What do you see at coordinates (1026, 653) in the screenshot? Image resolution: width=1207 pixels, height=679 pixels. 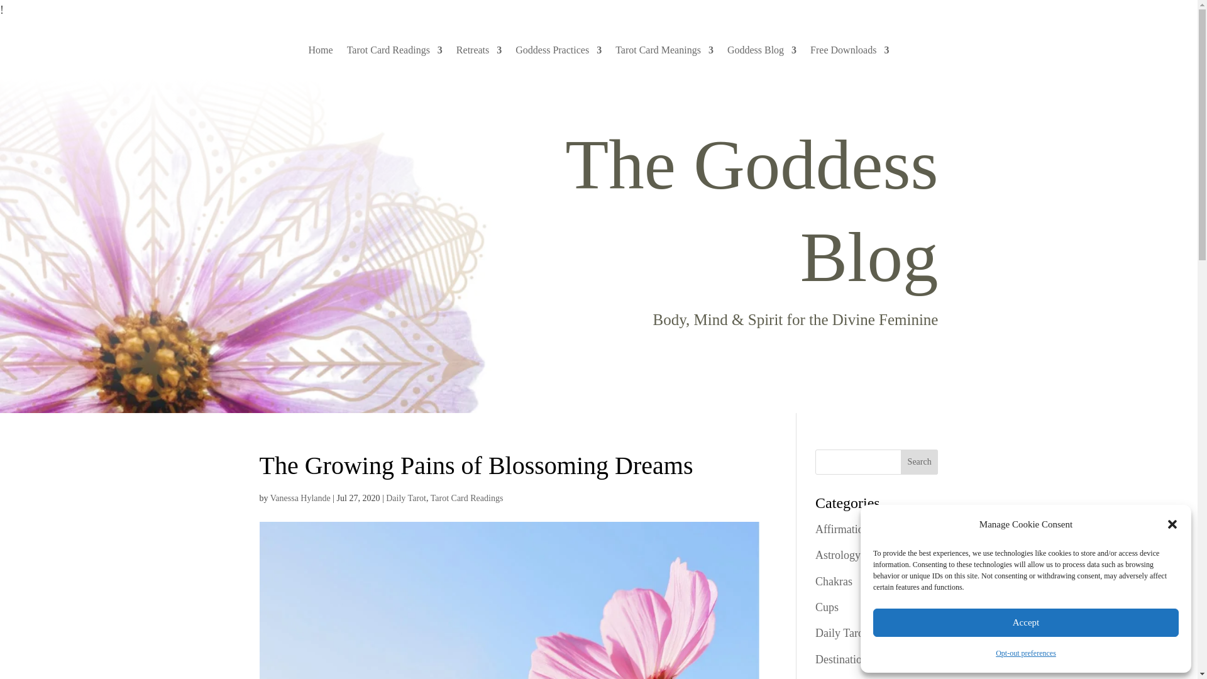 I see `Opt-out preferences` at bounding box center [1026, 653].